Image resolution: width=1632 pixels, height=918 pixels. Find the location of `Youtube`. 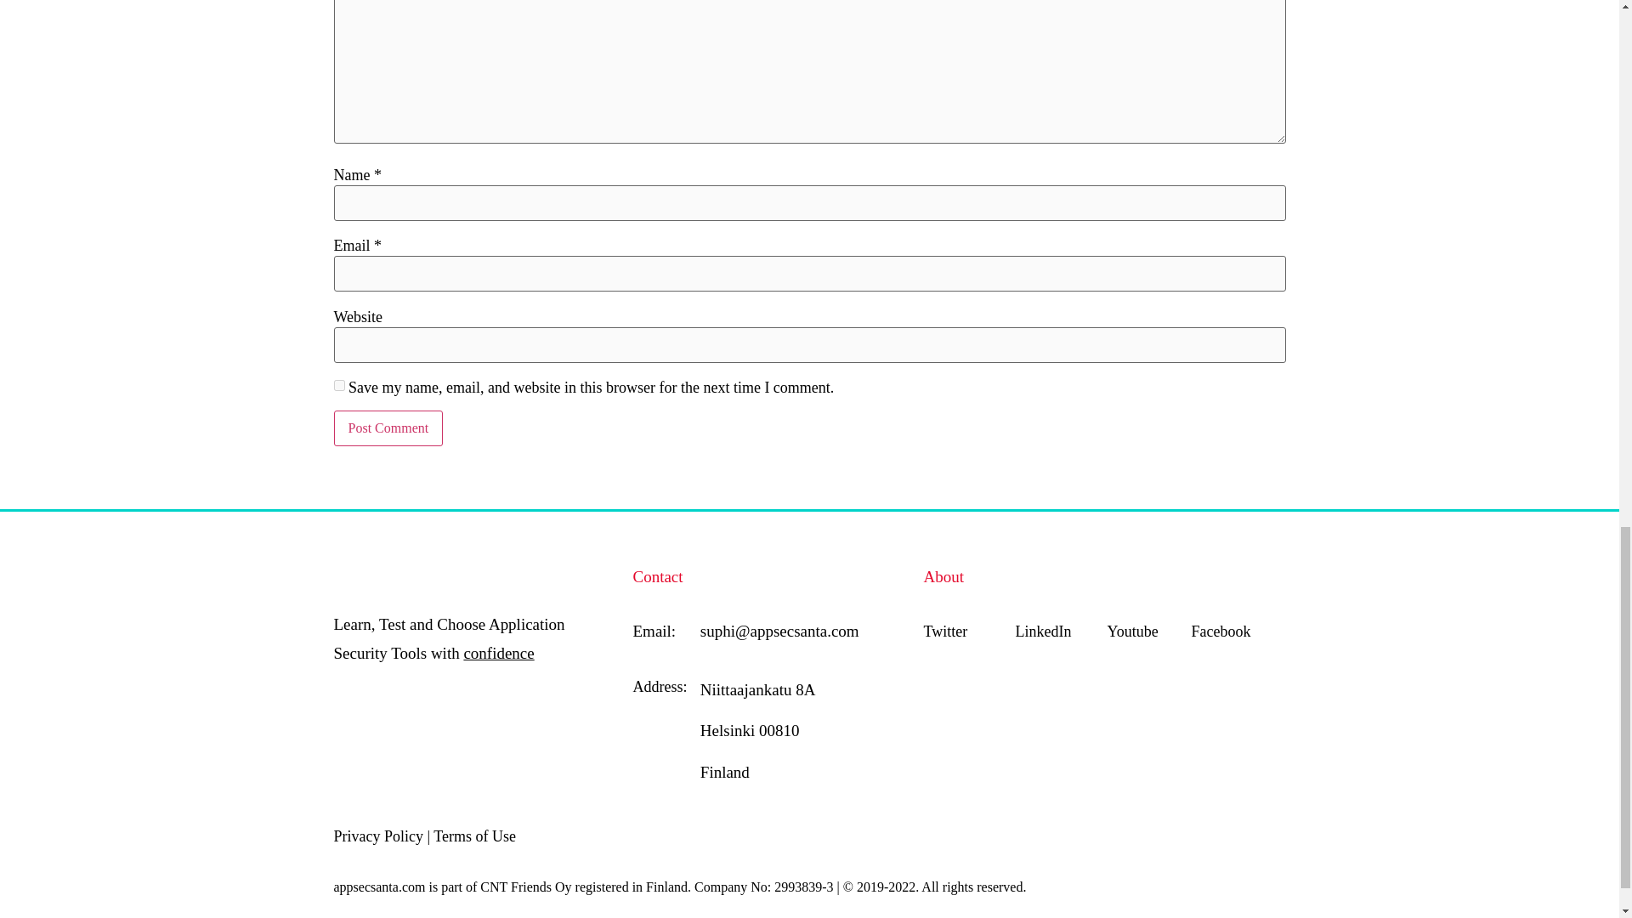

Youtube is located at coordinates (1133, 631).